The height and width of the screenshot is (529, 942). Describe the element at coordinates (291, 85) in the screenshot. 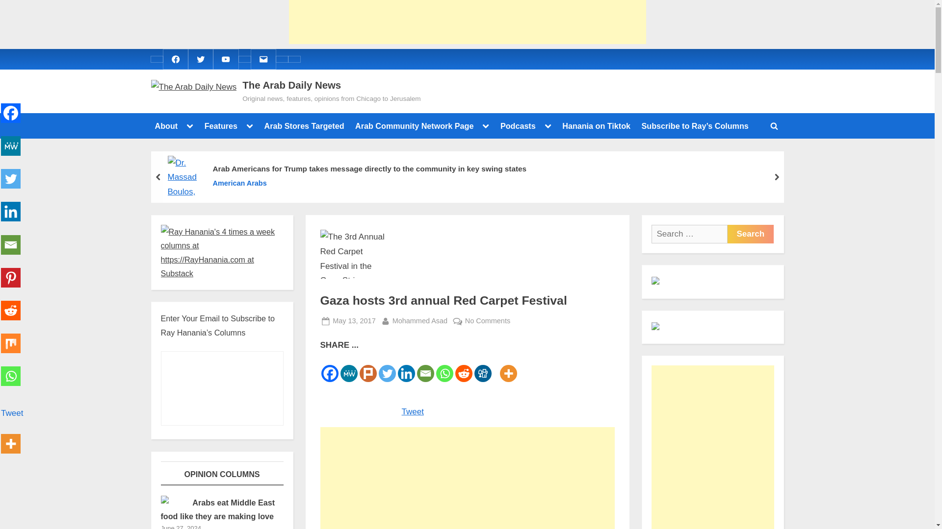

I see `The Arab Daily News` at that location.